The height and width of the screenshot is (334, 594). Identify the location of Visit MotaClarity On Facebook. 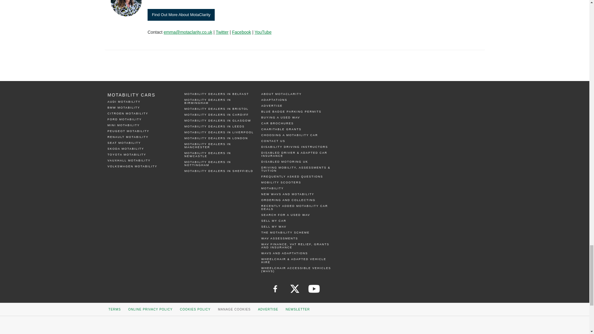
(241, 32).